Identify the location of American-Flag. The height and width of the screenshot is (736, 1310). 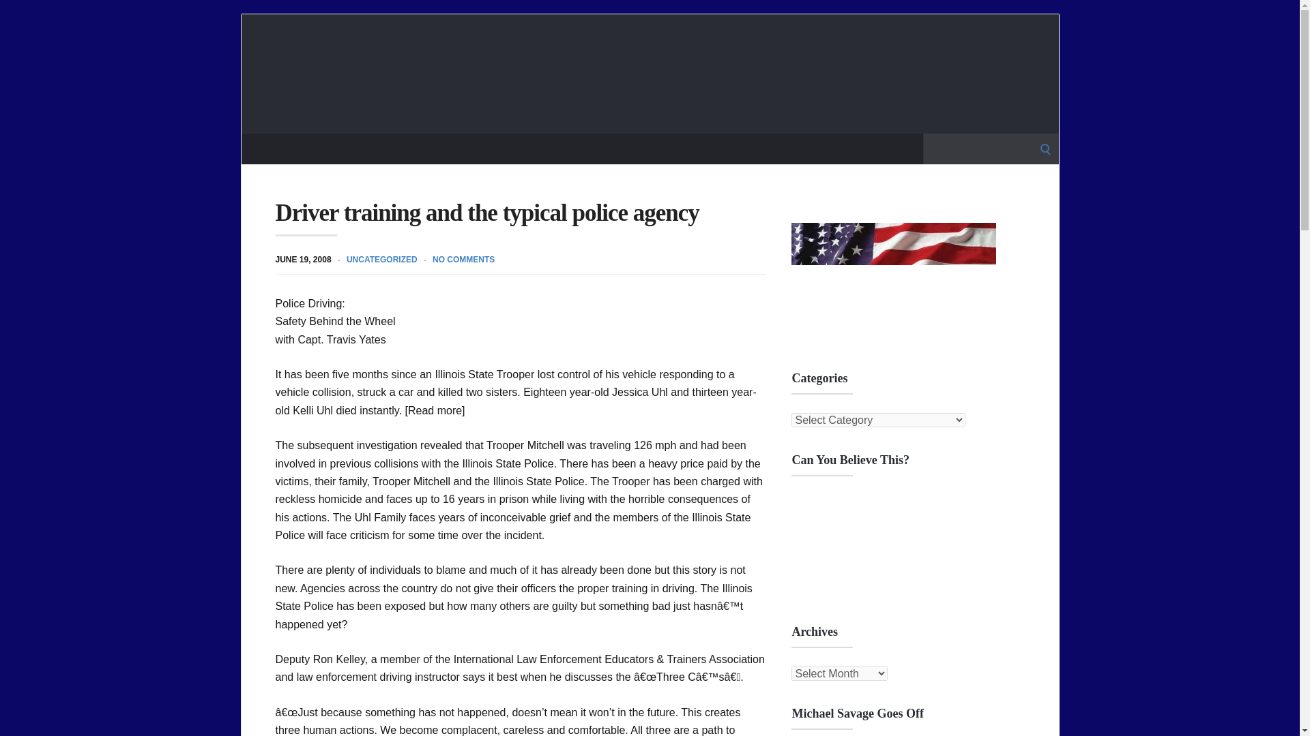
(893, 290).